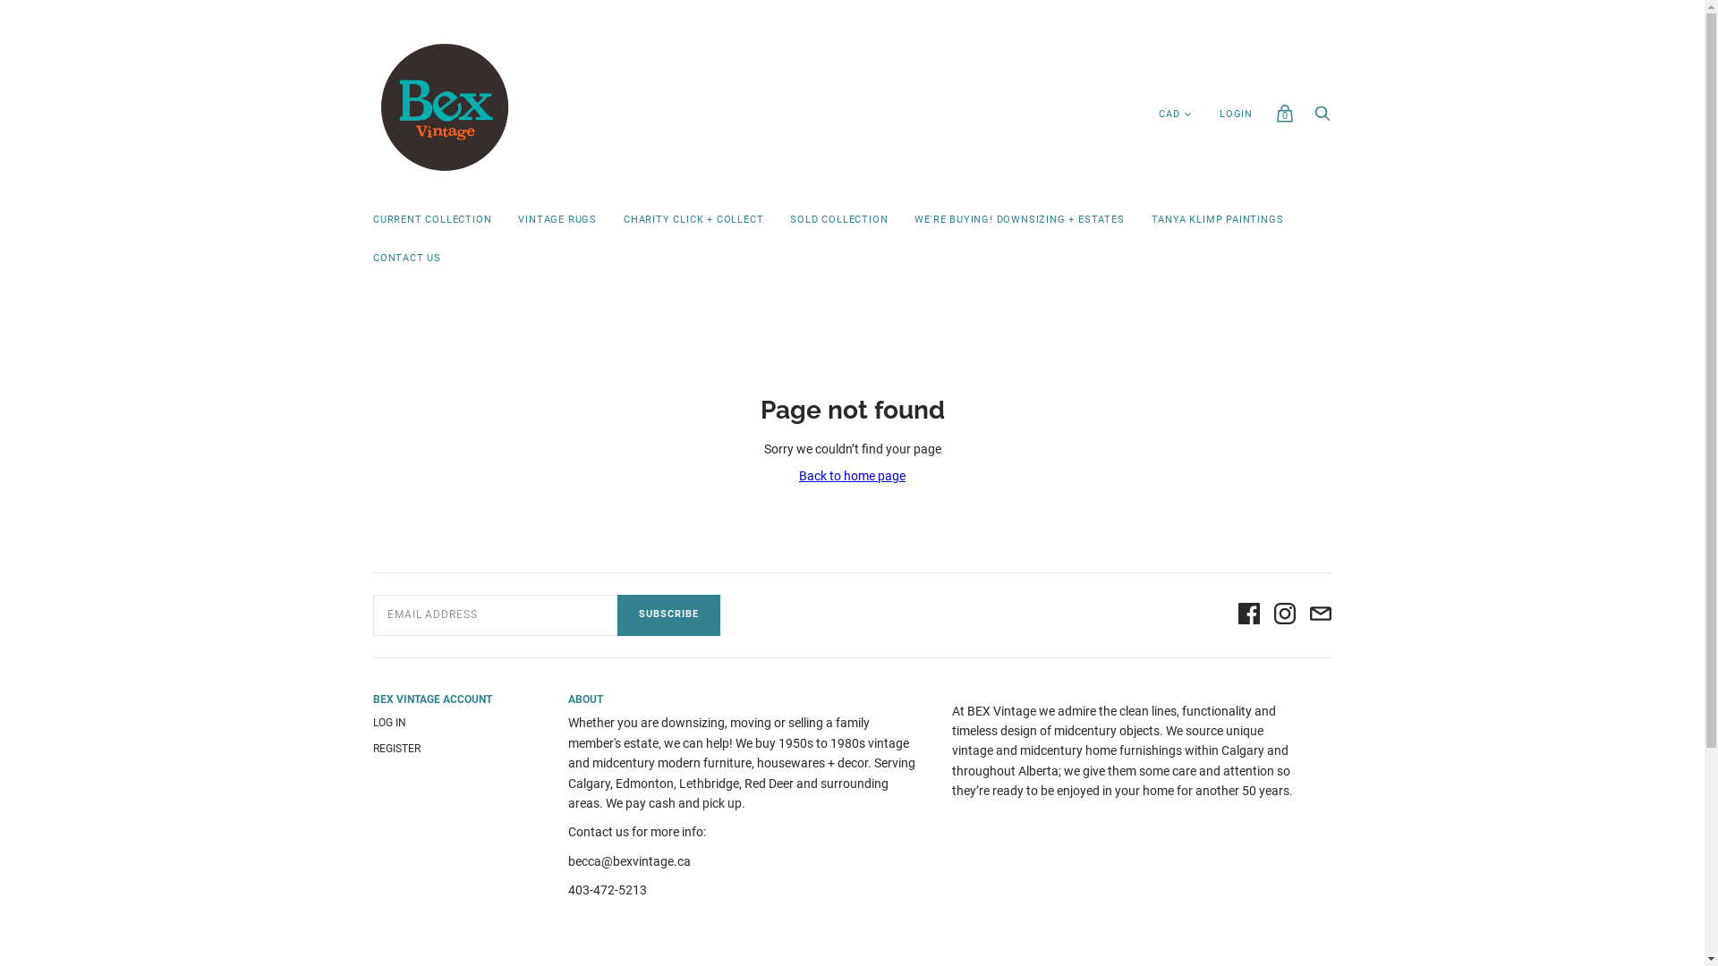  I want to click on WE'RE BUYING! DOWNSIZING + ESTATES, so click(1019, 220).